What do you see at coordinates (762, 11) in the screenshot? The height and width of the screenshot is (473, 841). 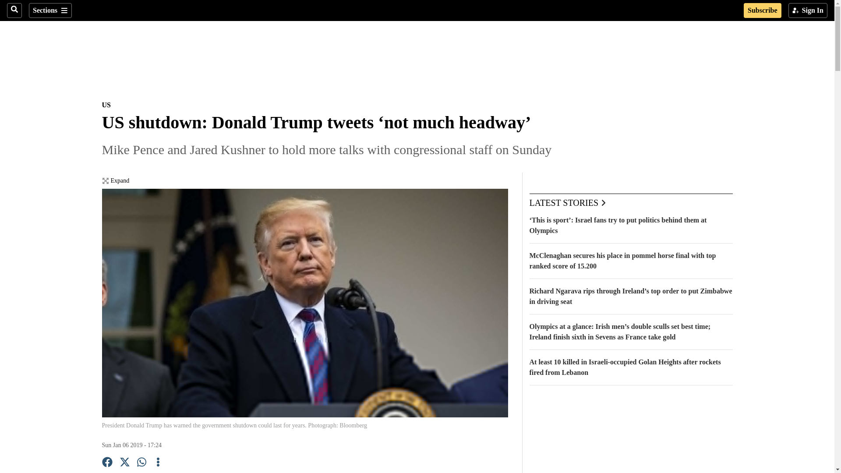 I see `Subscribe` at bounding box center [762, 11].